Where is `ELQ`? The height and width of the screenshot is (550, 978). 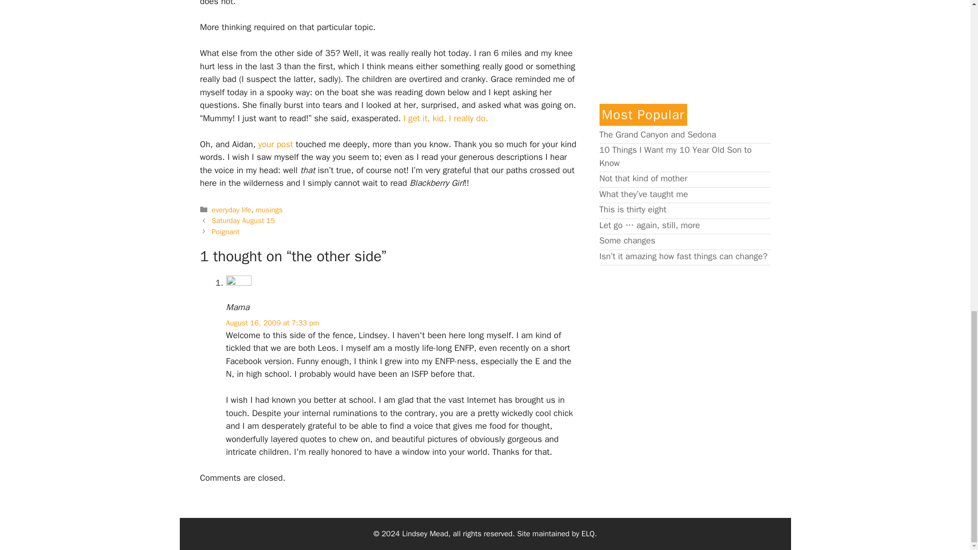 ELQ is located at coordinates (588, 534).